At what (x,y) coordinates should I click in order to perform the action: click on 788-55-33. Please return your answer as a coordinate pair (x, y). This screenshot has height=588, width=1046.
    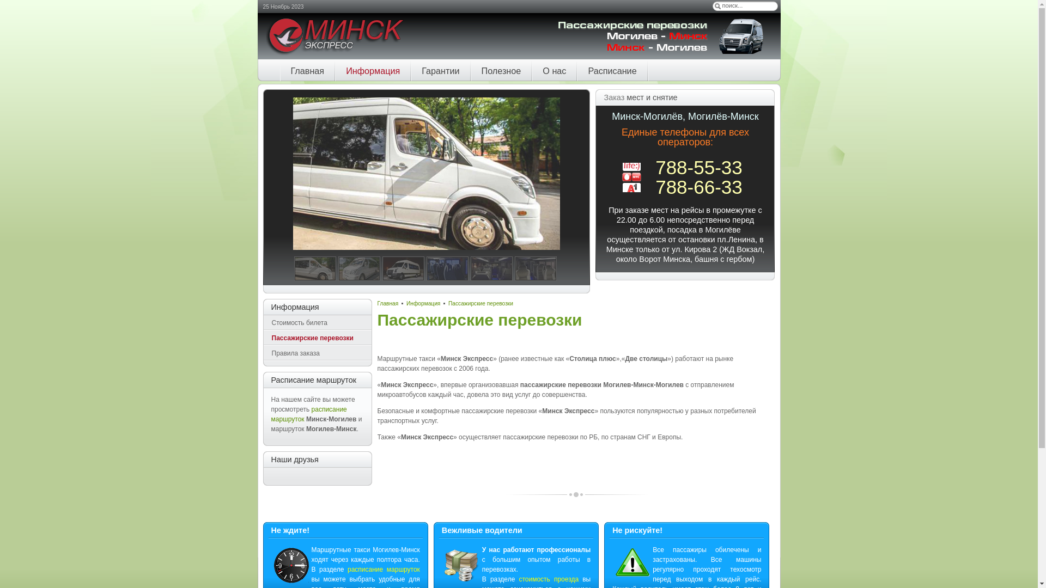
    Looking at the image, I should click on (699, 168).